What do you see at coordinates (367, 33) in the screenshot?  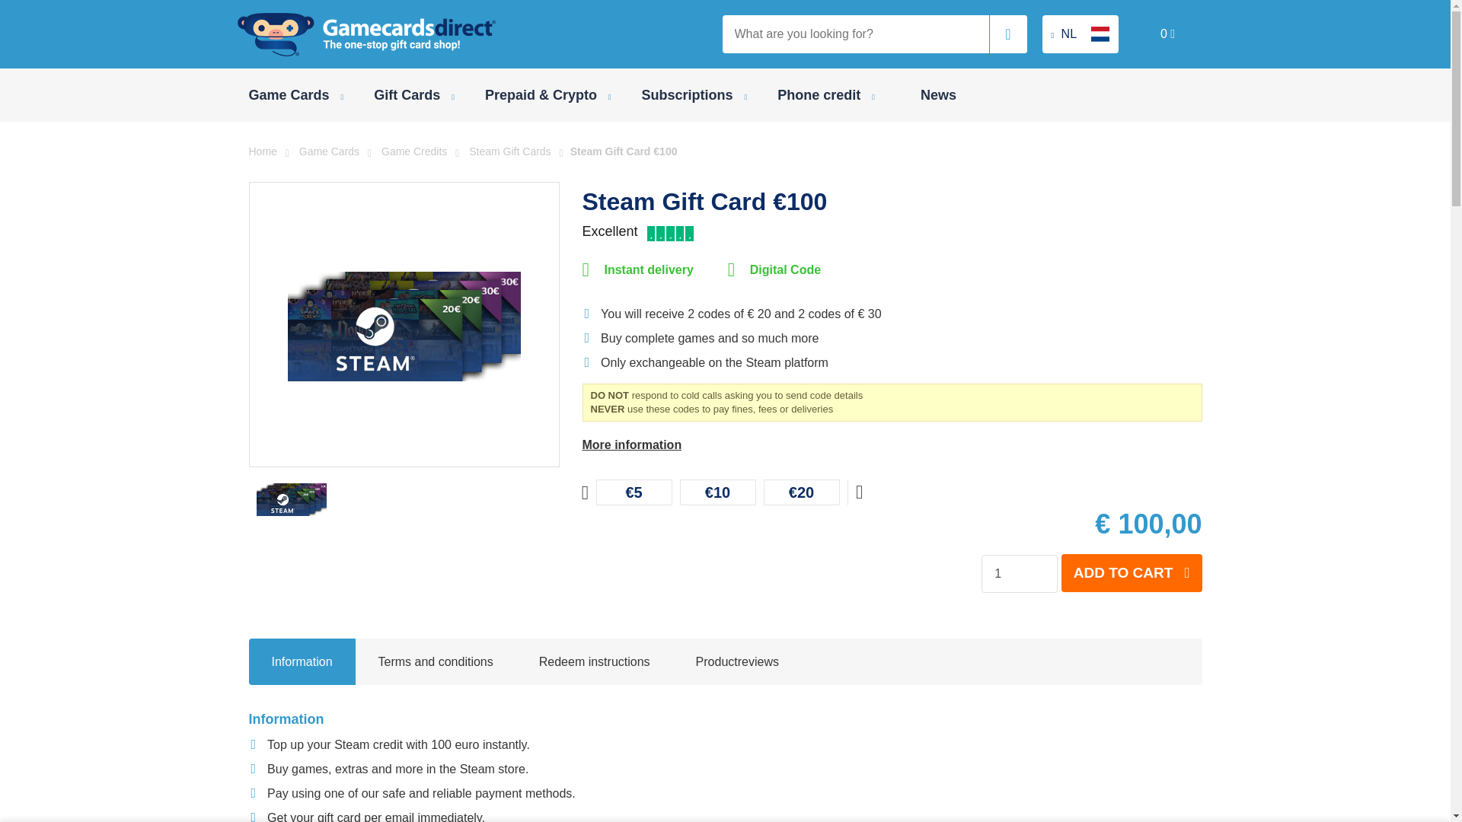 I see `Gamecards Direct` at bounding box center [367, 33].